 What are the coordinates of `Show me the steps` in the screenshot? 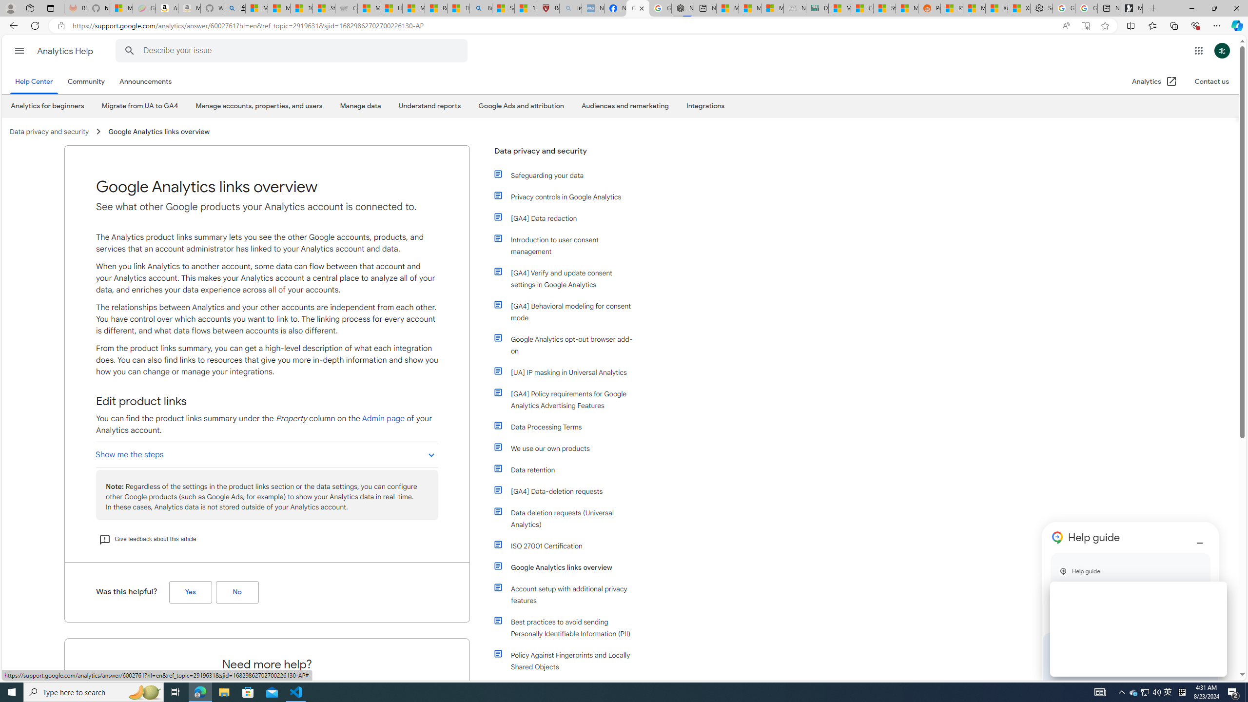 It's located at (267, 454).